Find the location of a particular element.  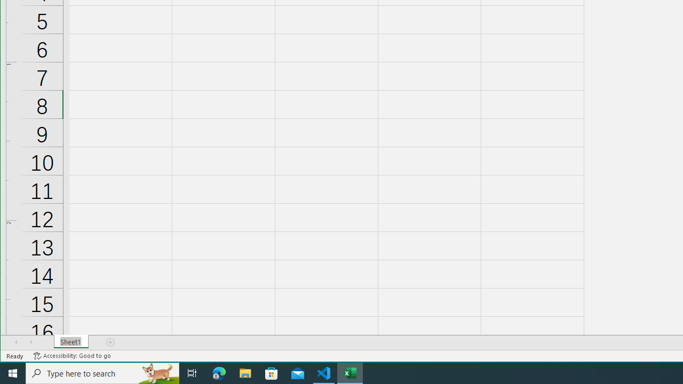

Visual Studio Code - 1 running window is located at coordinates (324, 373).